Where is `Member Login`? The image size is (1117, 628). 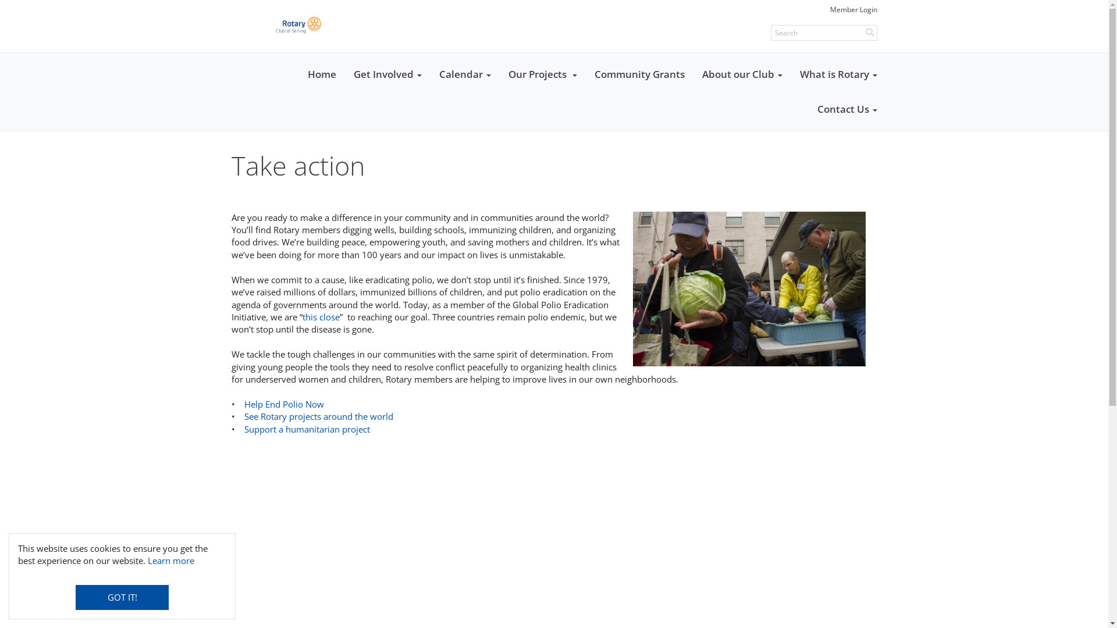
Member Login is located at coordinates (853, 9).